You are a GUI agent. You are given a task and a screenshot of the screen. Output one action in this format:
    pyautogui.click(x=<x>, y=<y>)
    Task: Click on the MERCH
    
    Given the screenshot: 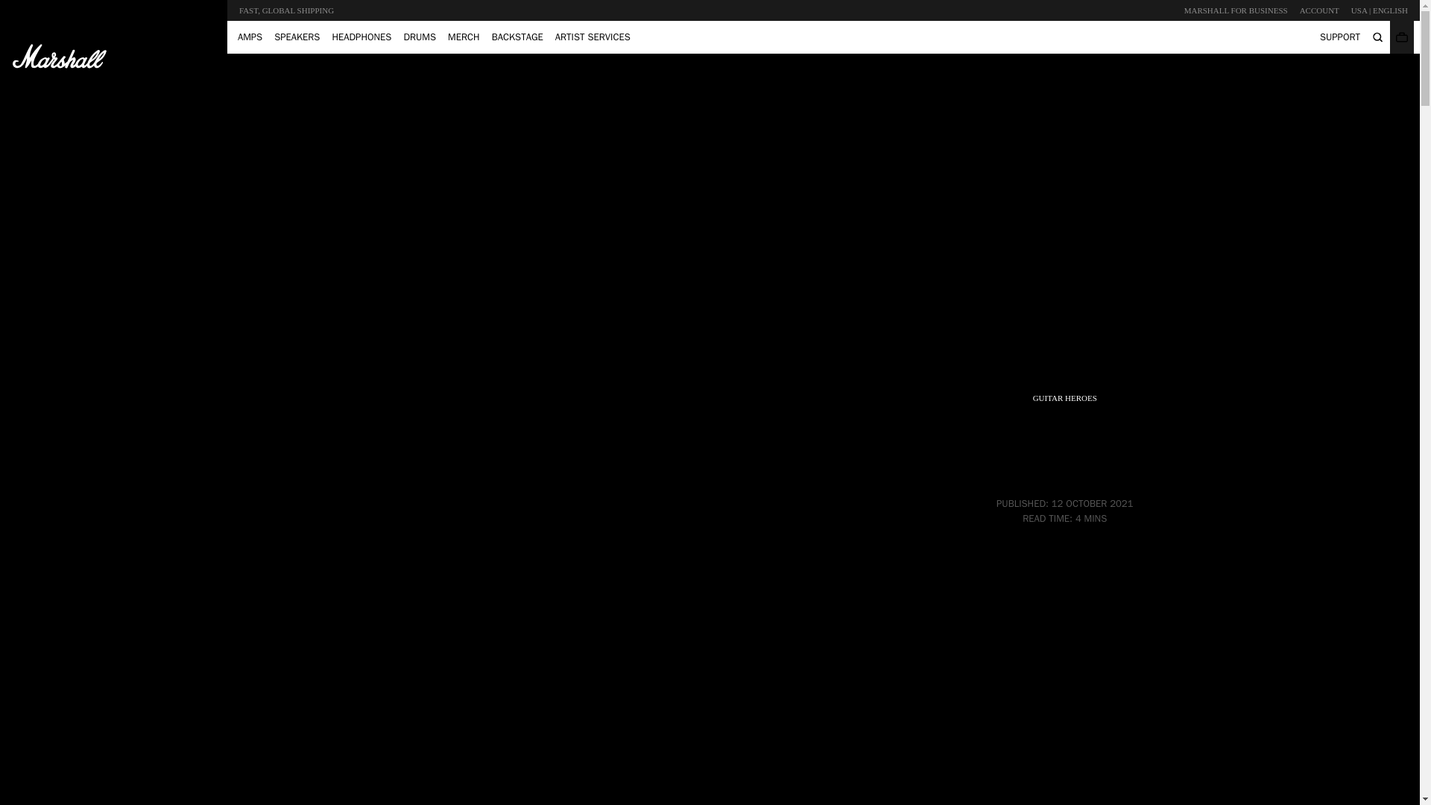 What is the action you would take?
    pyautogui.click(x=464, y=37)
    